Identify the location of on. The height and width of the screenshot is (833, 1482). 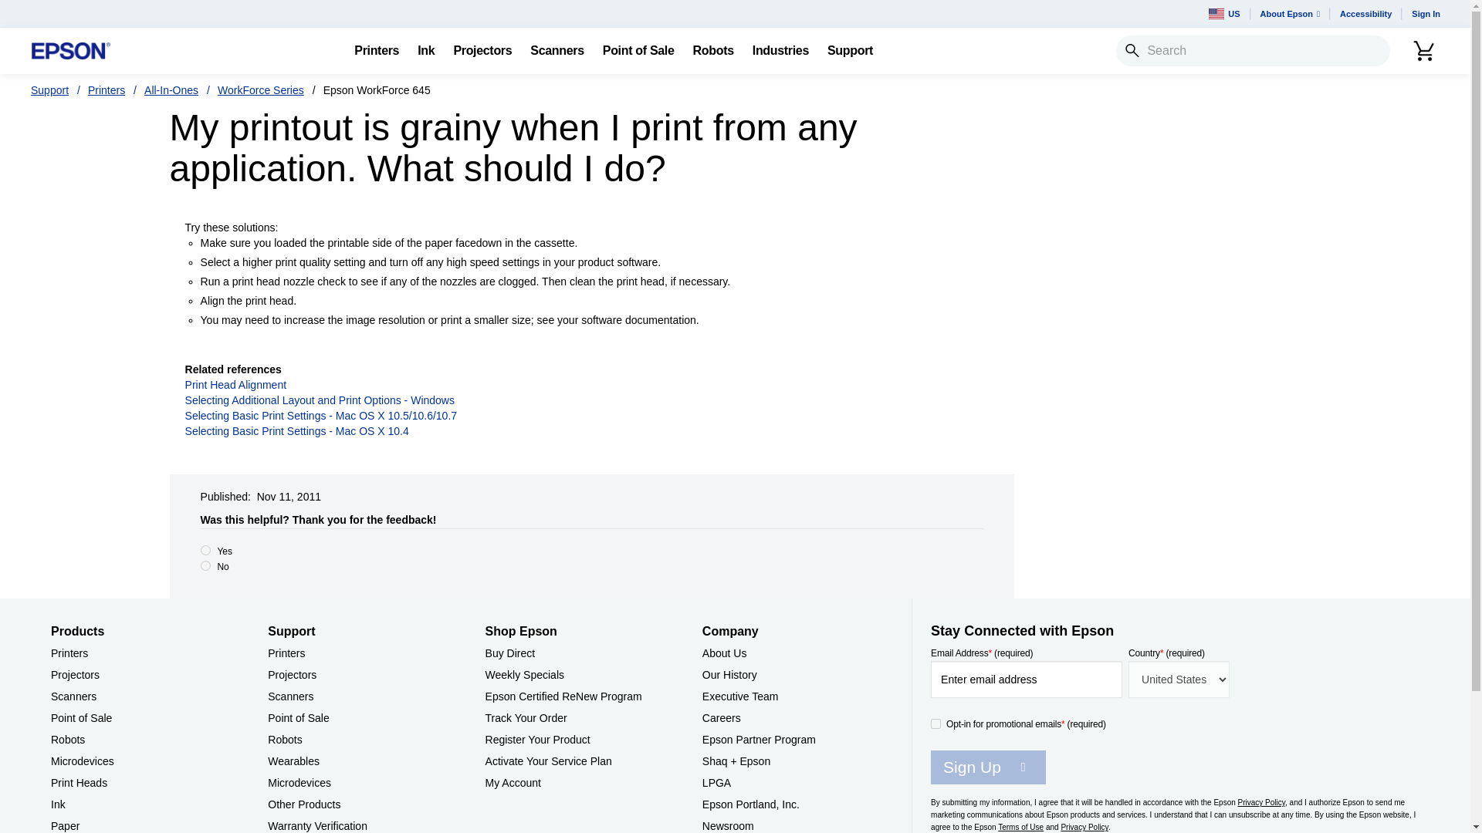
(936, 723).